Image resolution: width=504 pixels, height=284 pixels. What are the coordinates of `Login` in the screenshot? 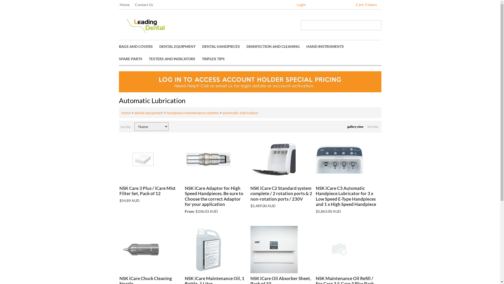 It's located at (301, 5).